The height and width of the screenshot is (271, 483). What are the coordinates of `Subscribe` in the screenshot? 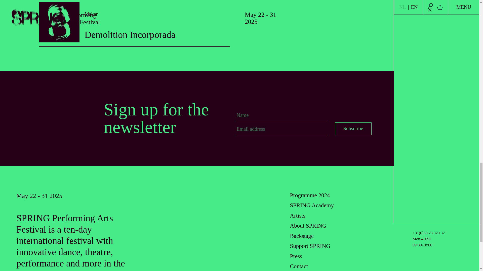 It's located at (310, 246).